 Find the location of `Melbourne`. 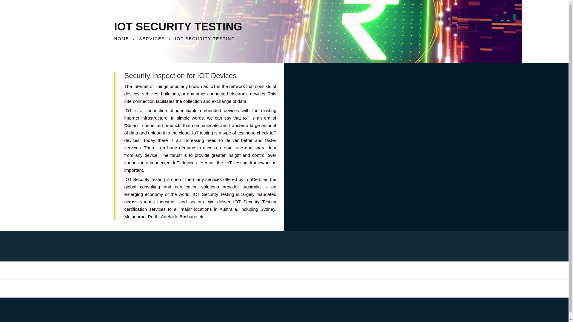

Melbourne is located at coordinates (135, 216).